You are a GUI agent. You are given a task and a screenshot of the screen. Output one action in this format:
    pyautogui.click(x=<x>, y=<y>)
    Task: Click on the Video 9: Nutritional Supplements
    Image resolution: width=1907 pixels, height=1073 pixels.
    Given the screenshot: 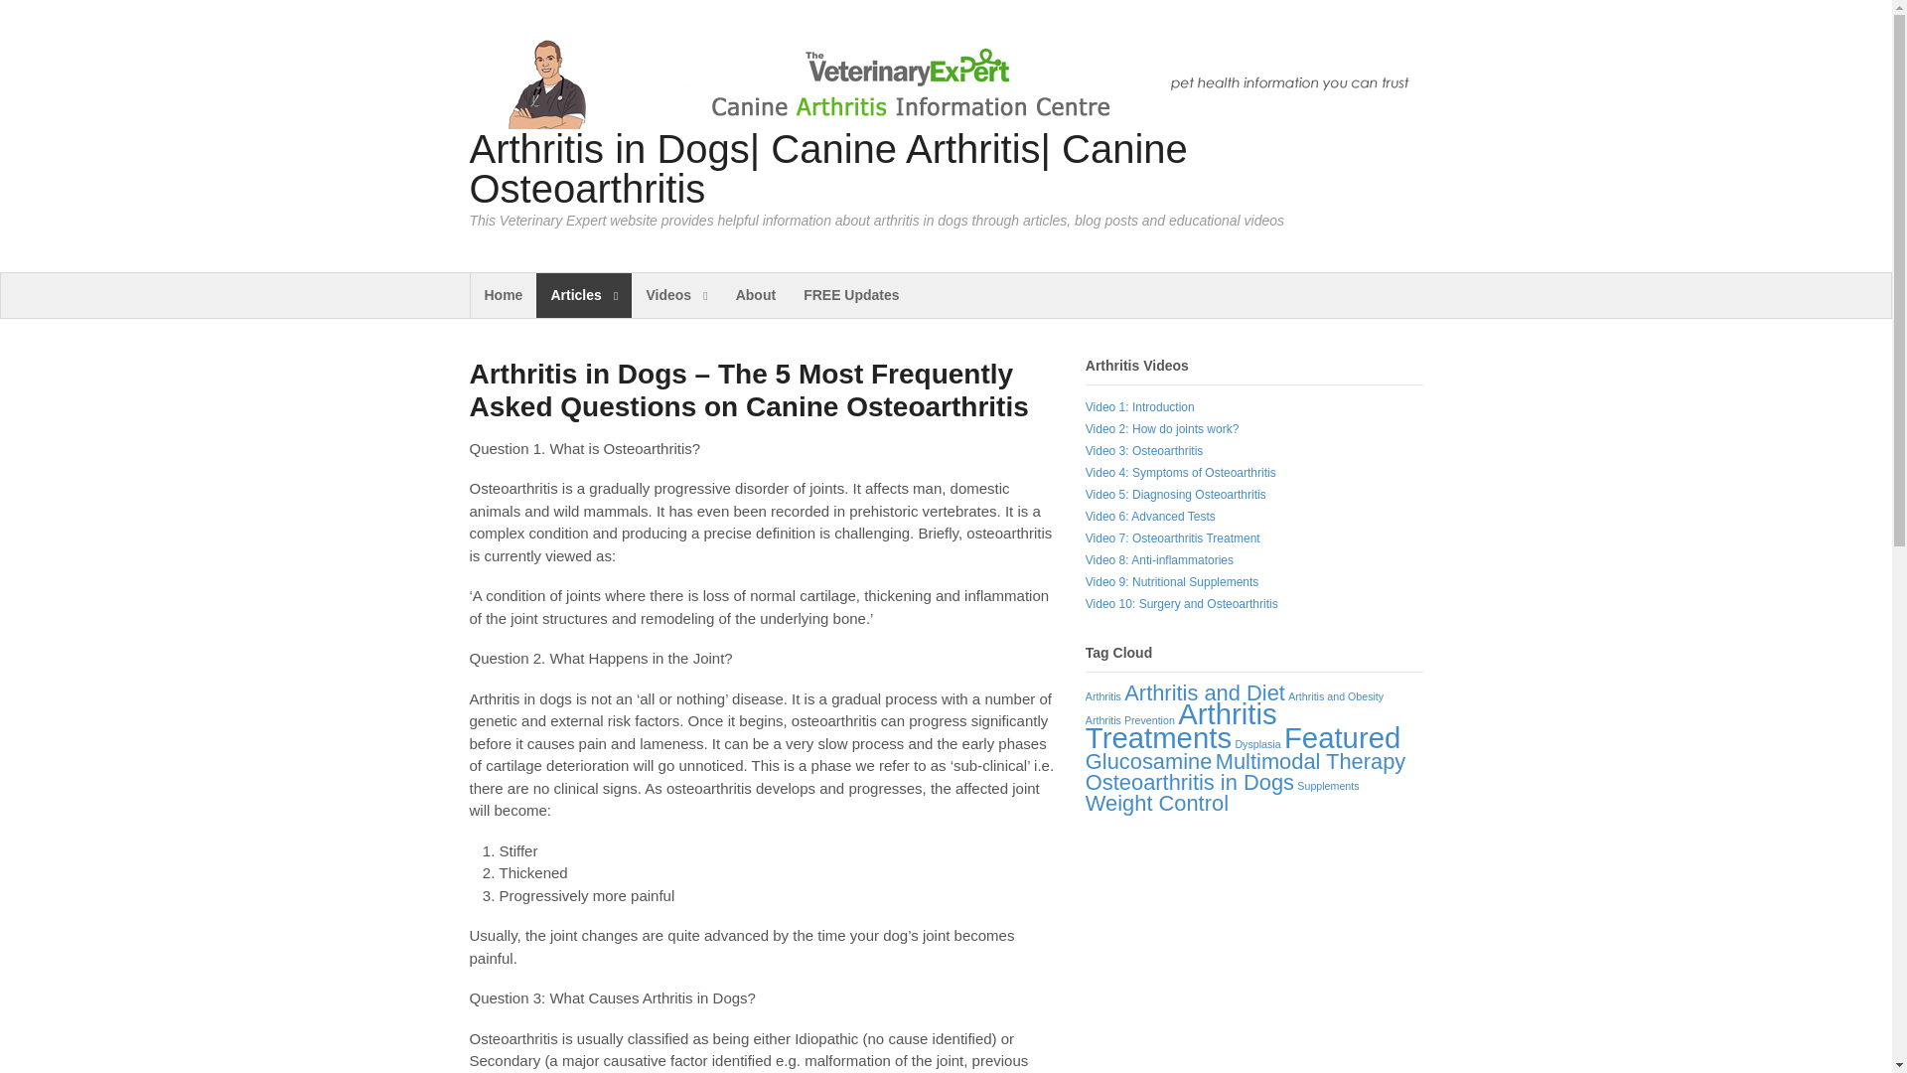 What is the action you would take?
    pyautogui.click(x=1172, y=581)
    